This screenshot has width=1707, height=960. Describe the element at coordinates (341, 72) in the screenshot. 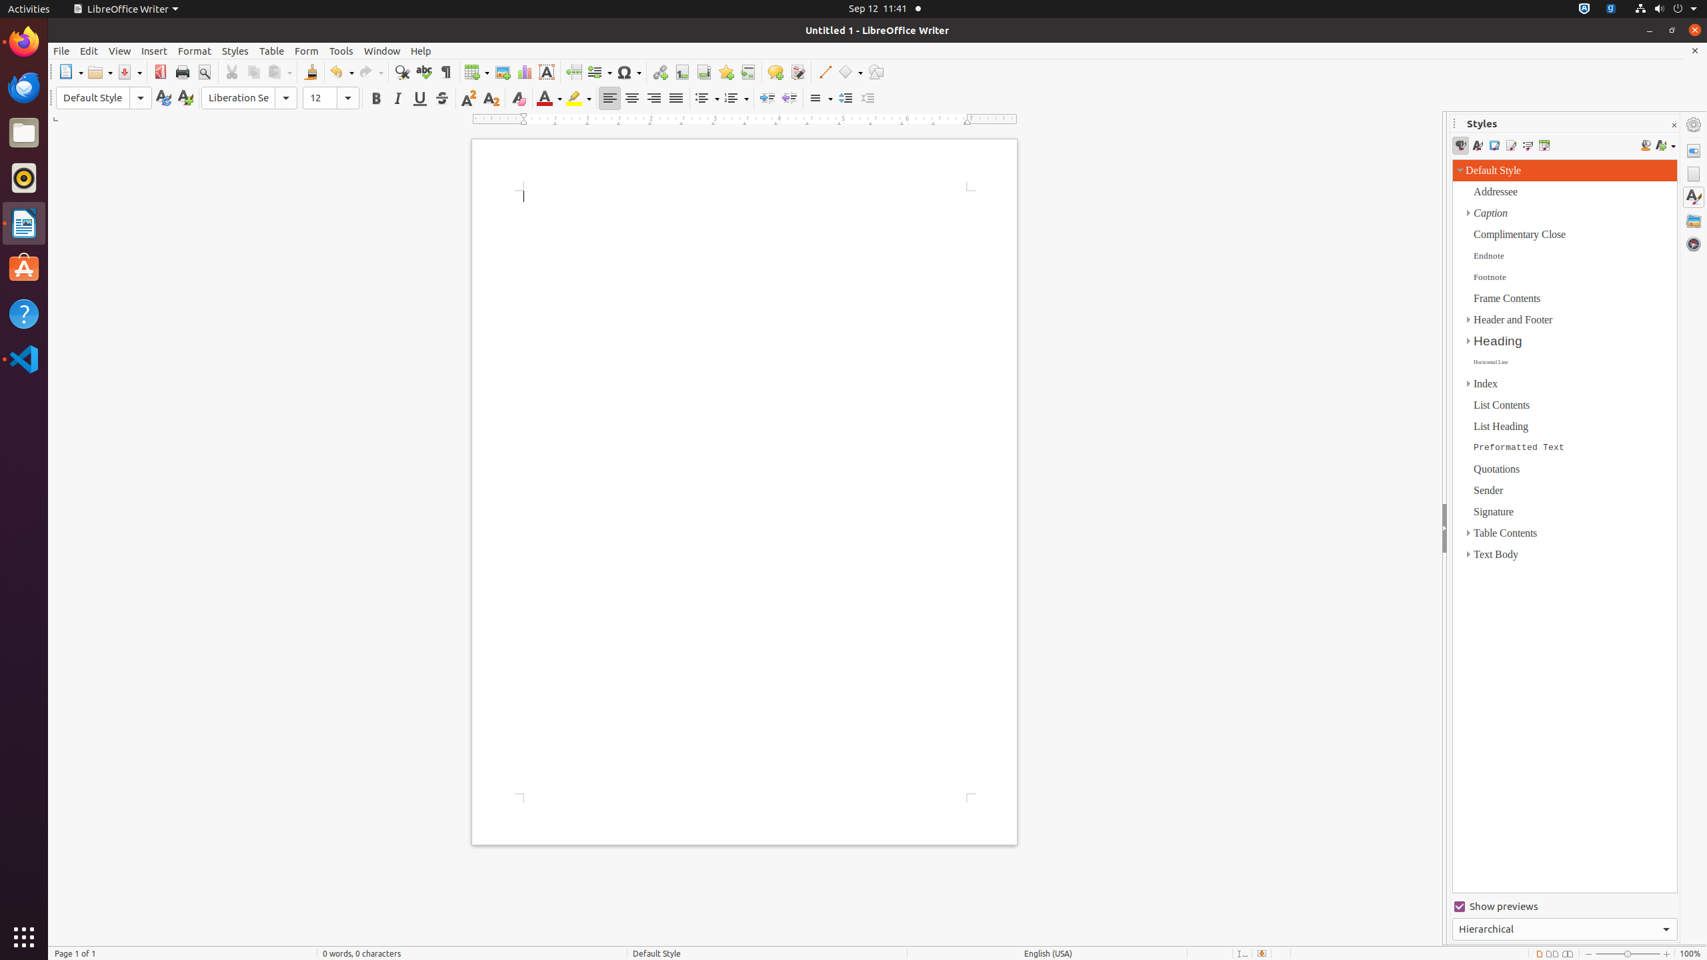

I see `Undo` at that location.